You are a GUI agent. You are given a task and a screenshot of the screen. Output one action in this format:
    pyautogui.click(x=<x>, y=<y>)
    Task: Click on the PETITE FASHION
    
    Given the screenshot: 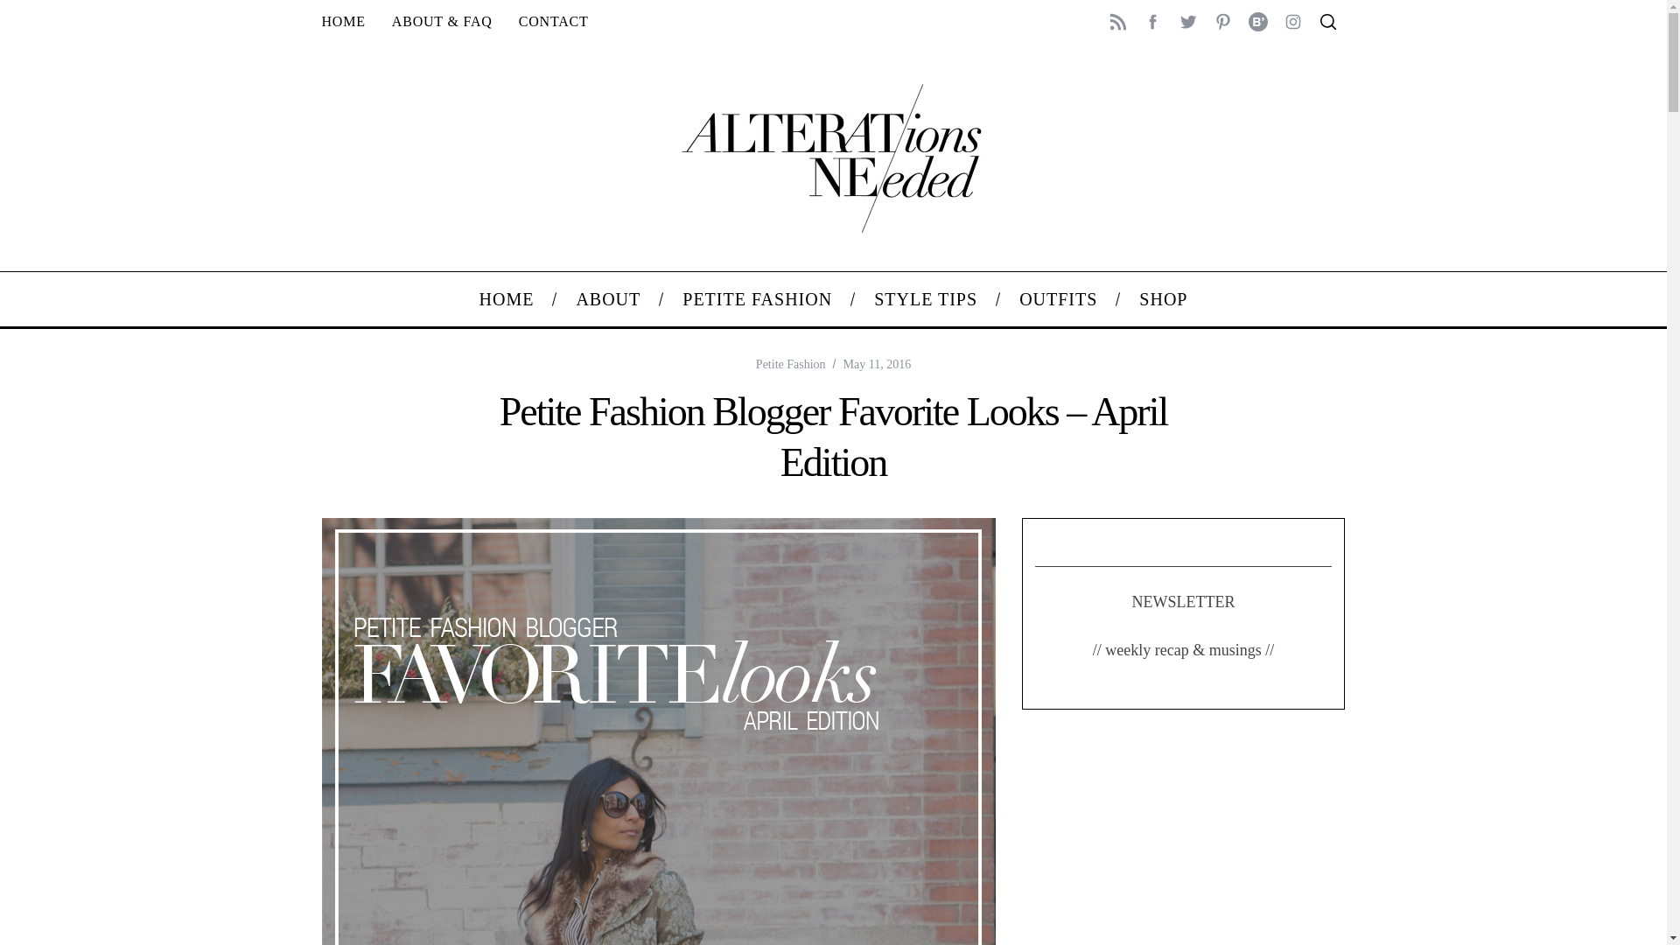 What is the action you would take?
    pyautogui.click(x=758, y=299)
    